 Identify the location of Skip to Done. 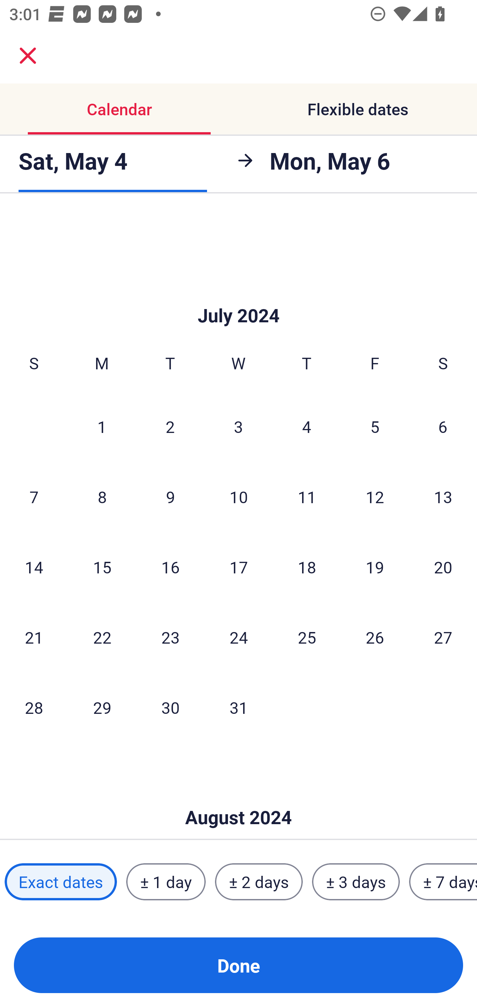
(238, 295).